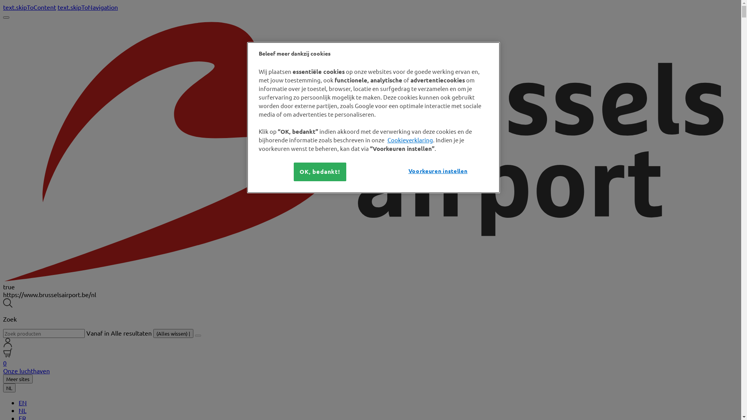  What do you see at coordinates (320, 172) in the screenshot?
I see `OK, bedankt!` at bounding box center [320, 172].